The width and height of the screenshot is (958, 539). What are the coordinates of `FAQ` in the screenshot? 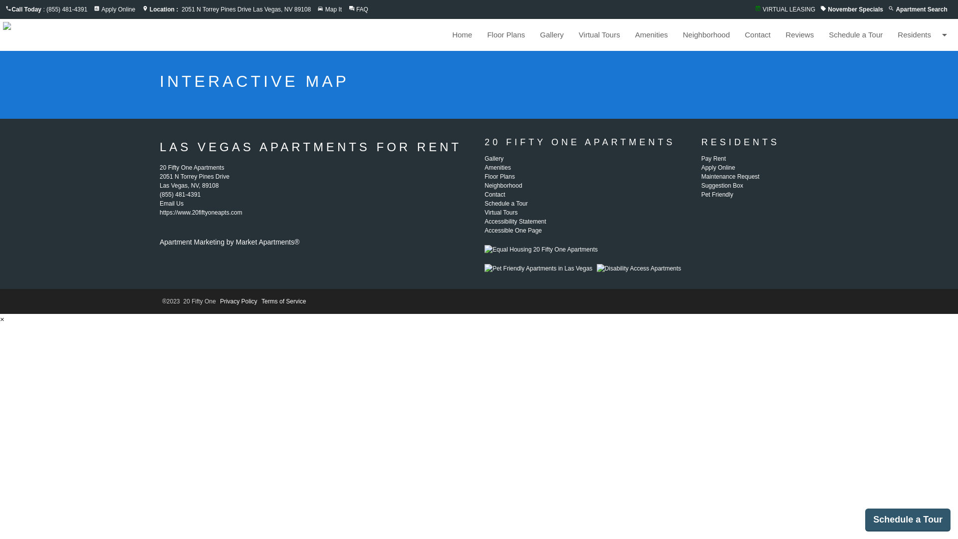 It's located at (362, 9).